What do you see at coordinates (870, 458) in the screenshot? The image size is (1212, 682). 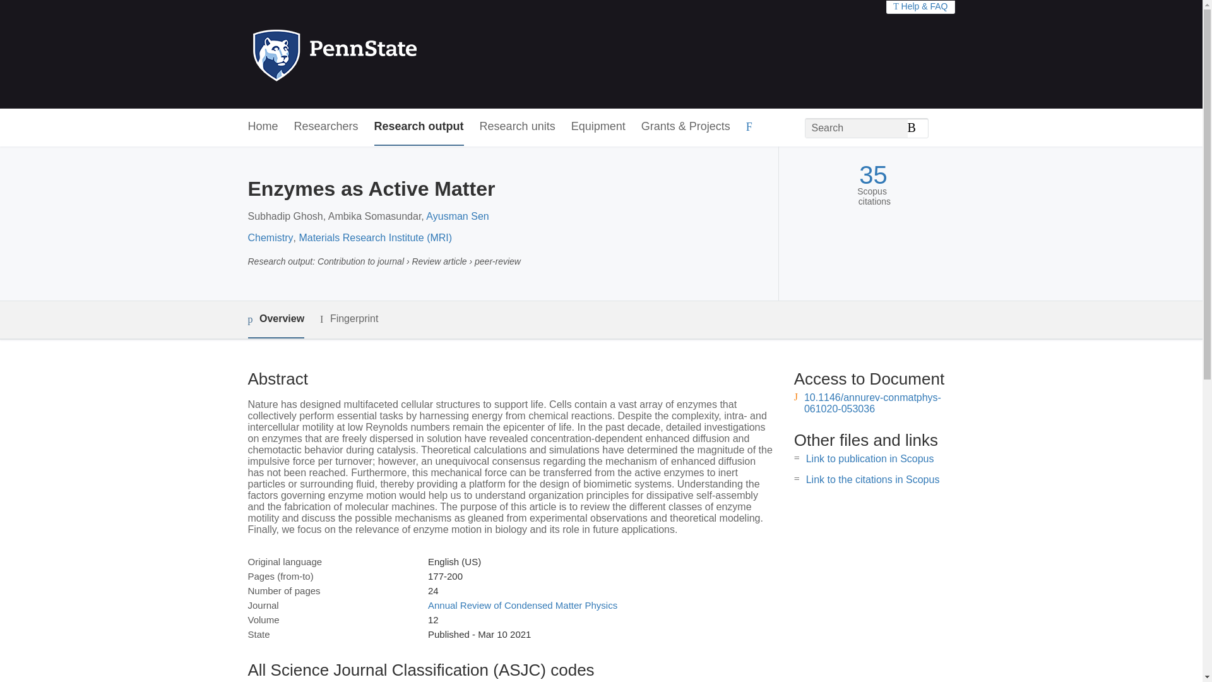 I see `Link to publication in Scopus` at bounding box center [870, 458].